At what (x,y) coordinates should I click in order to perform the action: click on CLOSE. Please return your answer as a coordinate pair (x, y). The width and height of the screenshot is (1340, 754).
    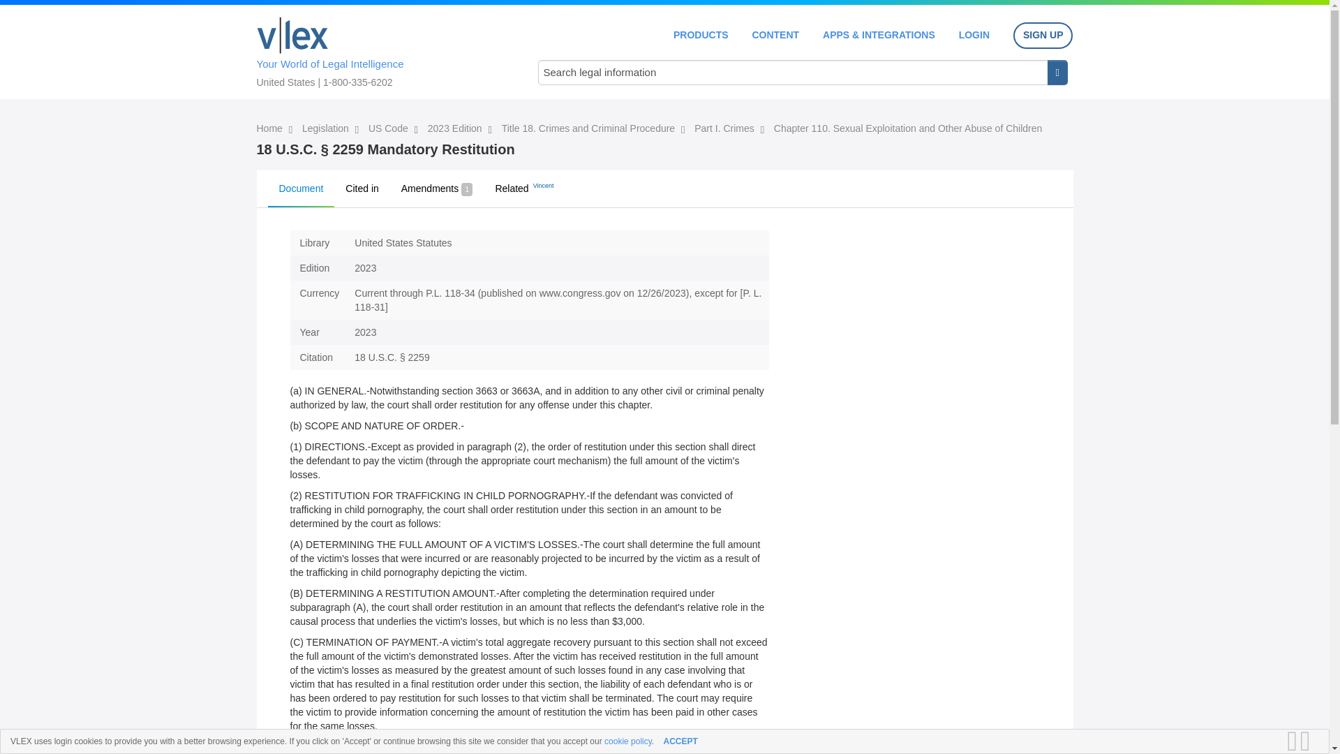
    Looking at the image, I should click on (1309, 741).